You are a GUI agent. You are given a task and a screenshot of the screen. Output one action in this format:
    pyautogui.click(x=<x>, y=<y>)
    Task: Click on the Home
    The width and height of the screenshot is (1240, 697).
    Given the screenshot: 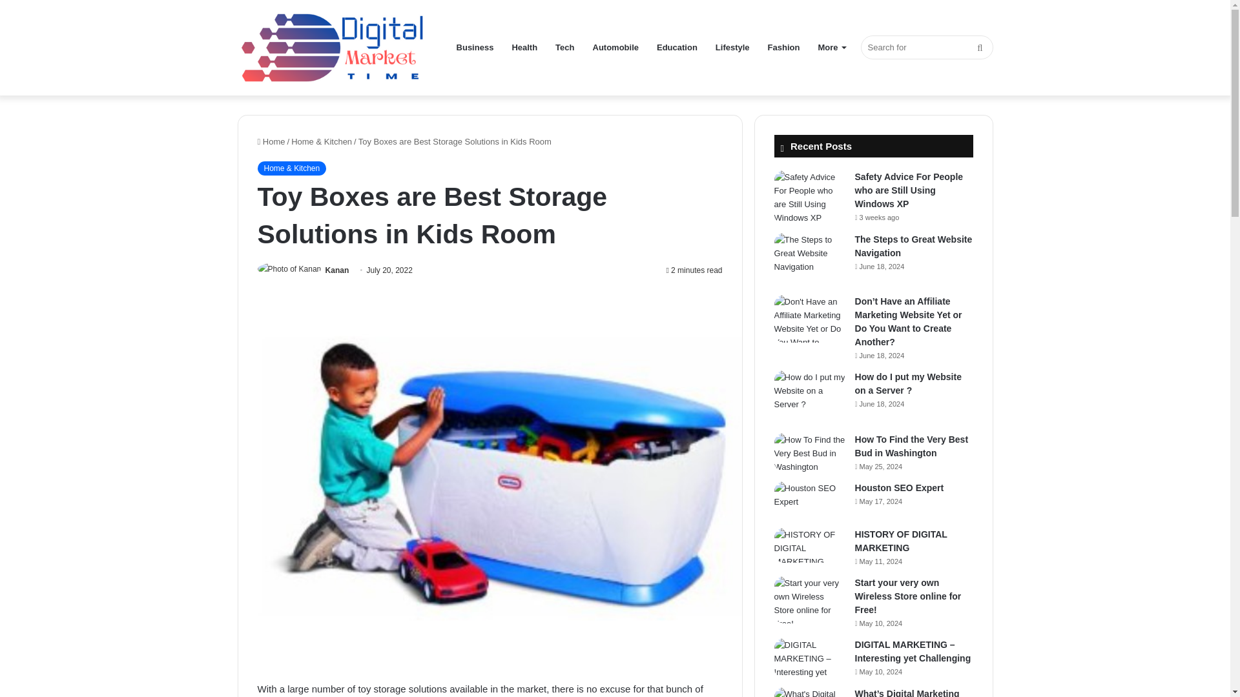 What is the action you would take?
    pyautogui.click(x=271, y=141)
    